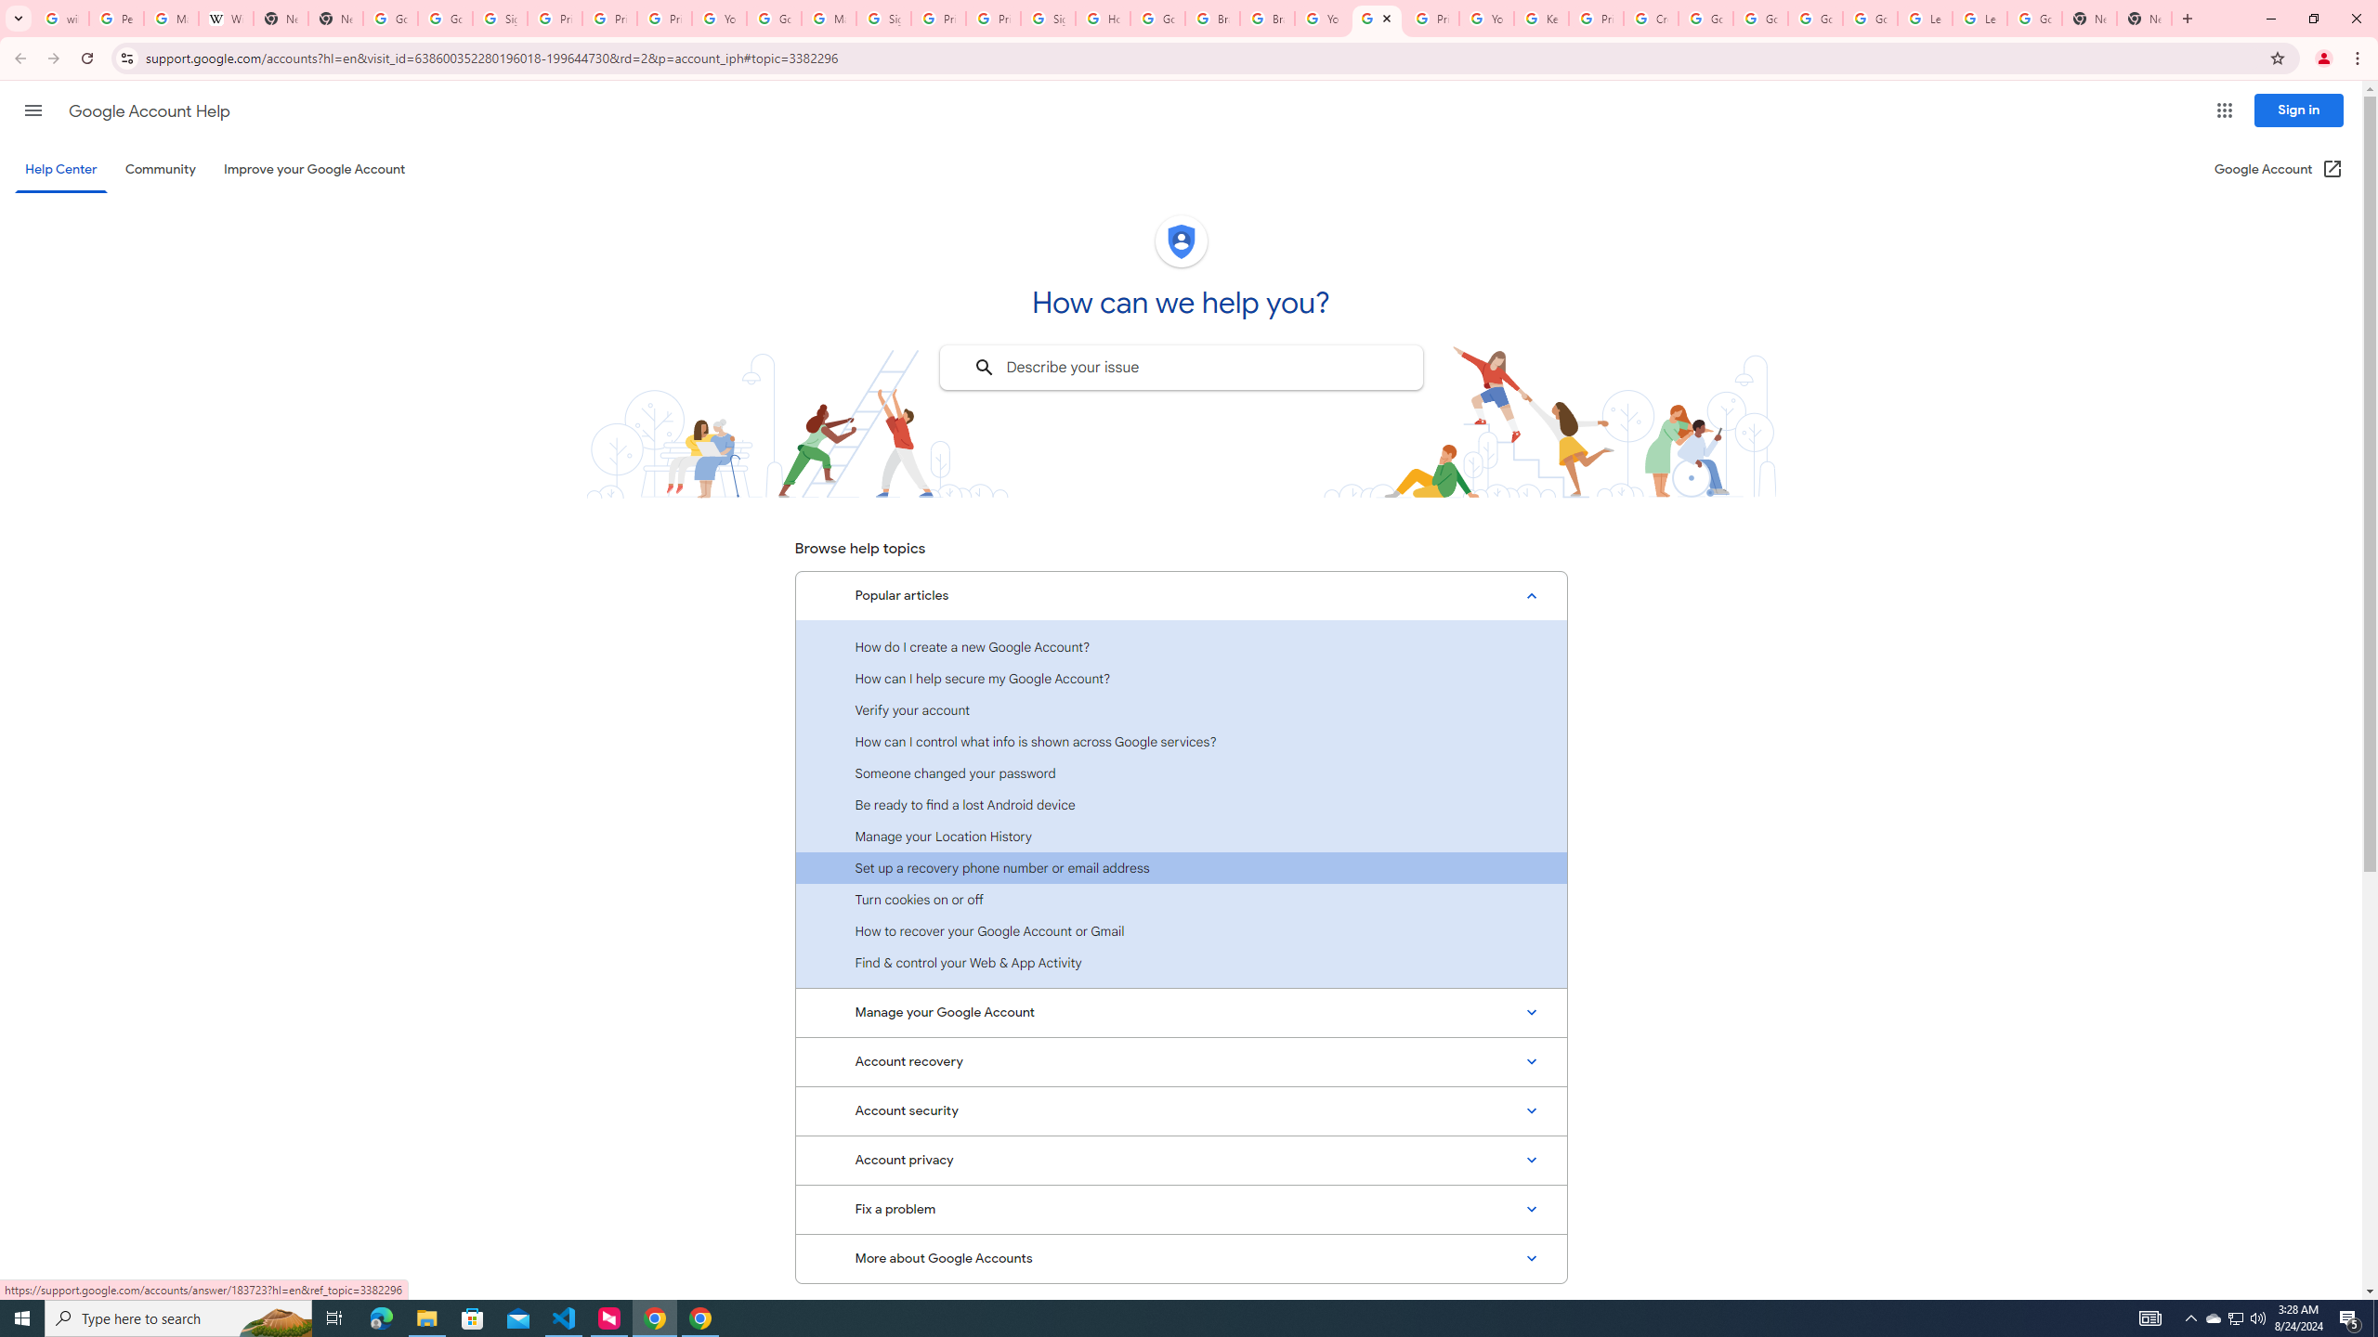  I want to click on New Tab, so click(2090, 19).